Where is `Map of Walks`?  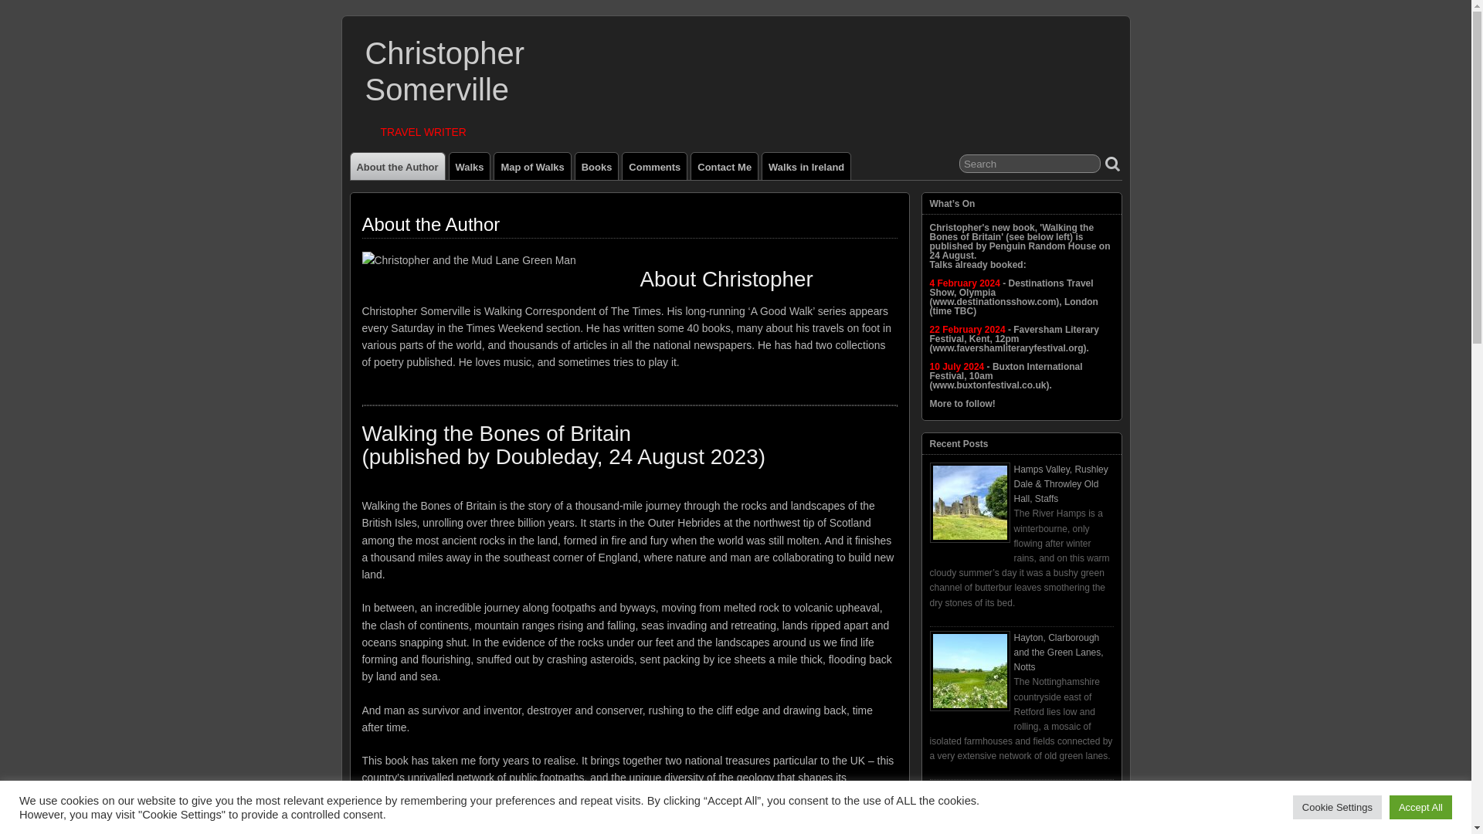 Map of Walks is located at coordinates (531, 166).